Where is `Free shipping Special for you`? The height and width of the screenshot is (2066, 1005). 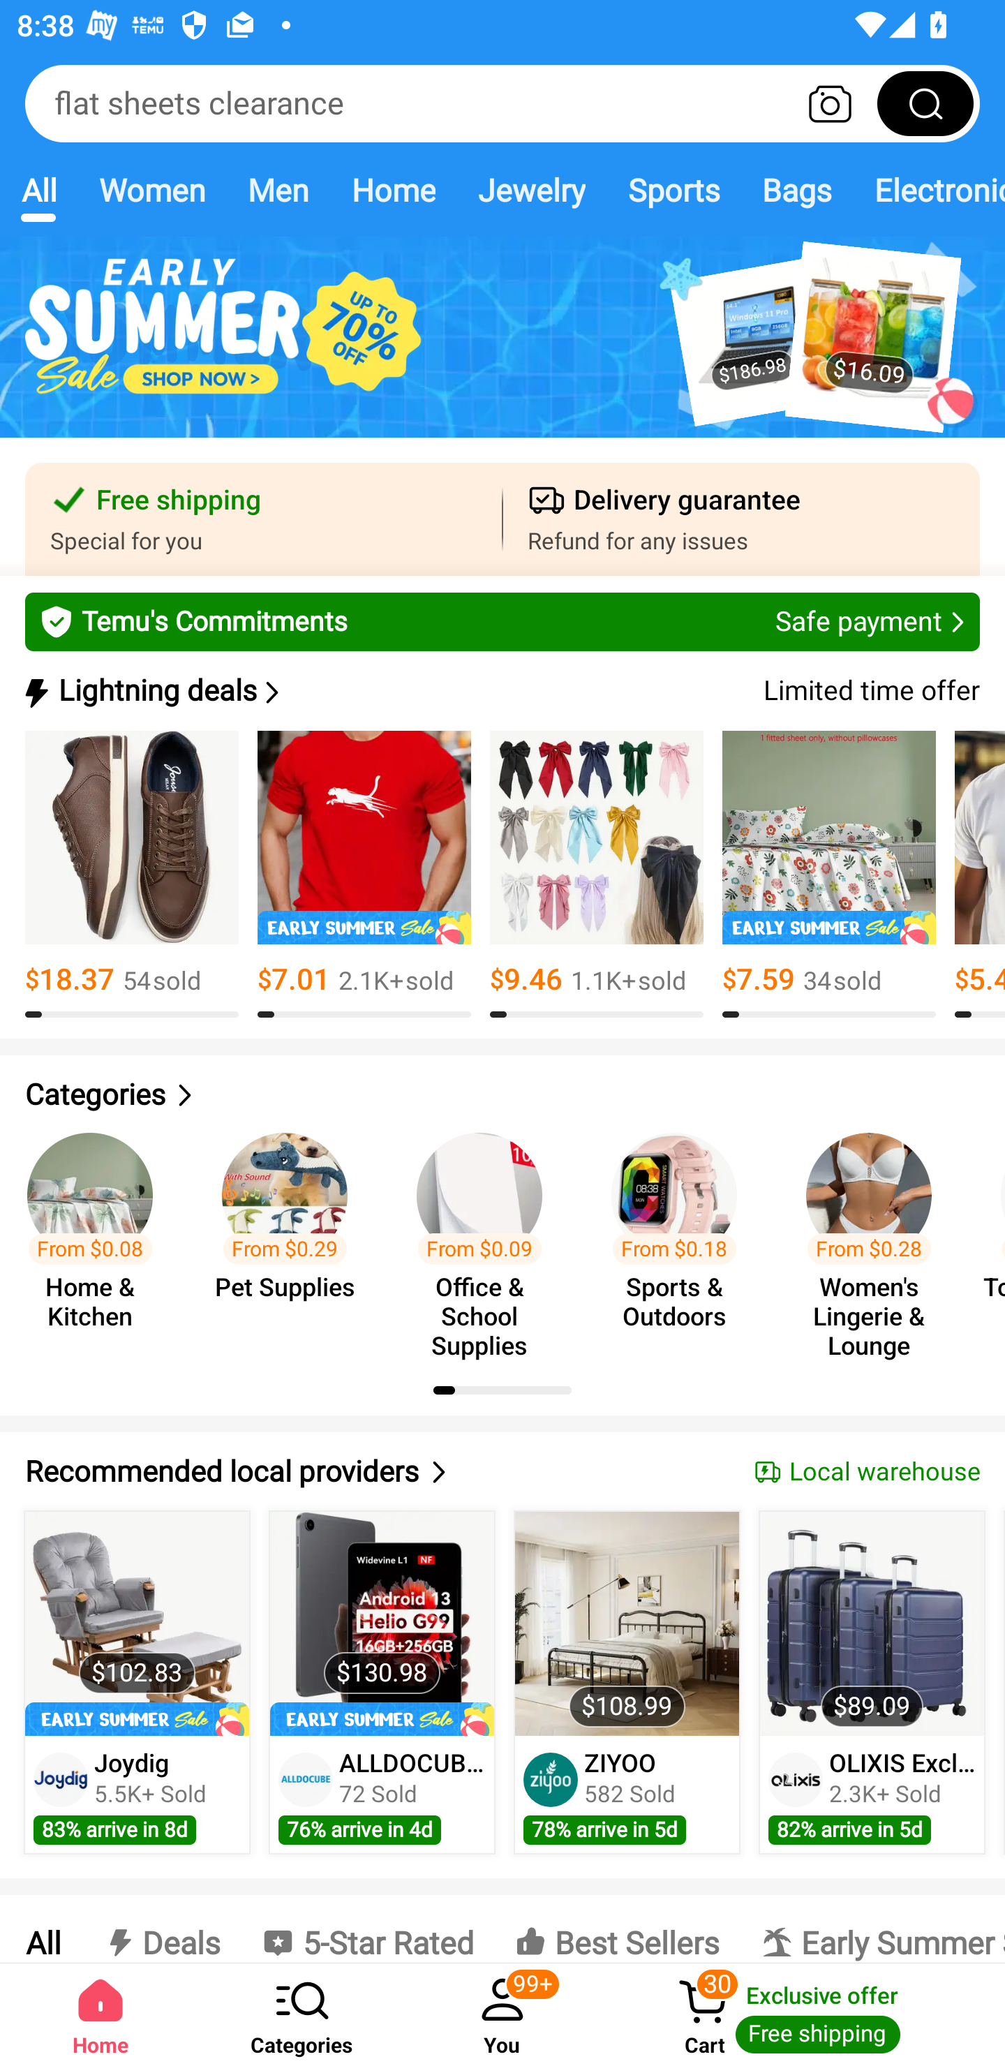 Free shipping Special for you is located at coordinates (264, 519).